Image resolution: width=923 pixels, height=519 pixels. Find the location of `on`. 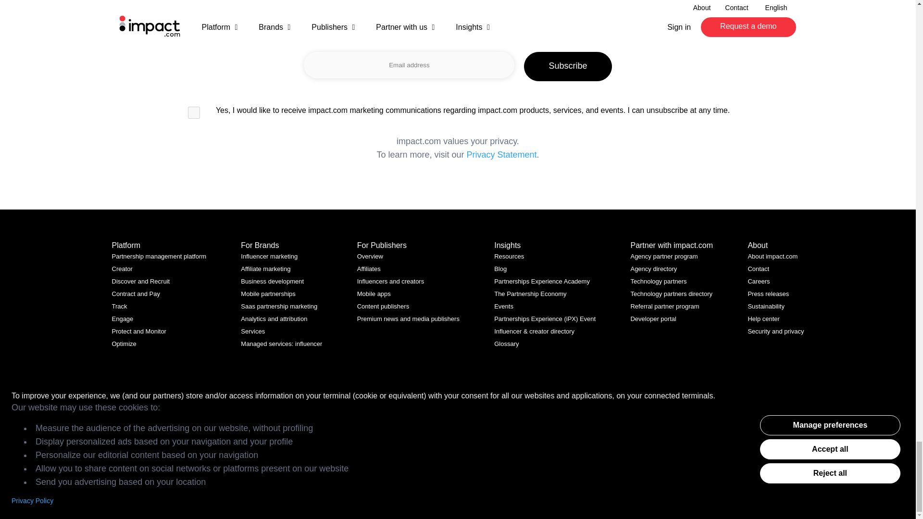

on is located at coordinates (194, 112).